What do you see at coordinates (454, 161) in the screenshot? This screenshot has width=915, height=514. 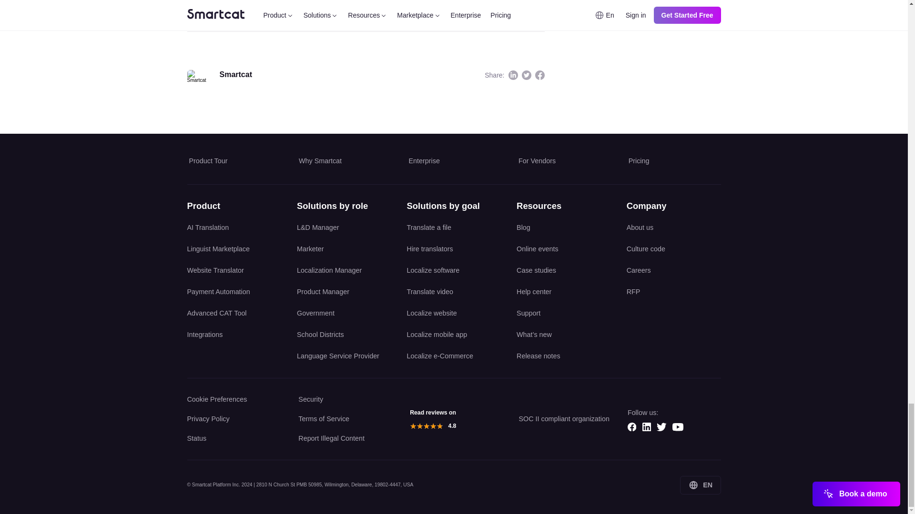 I see `Enterprise` at bounding box center [454, 161].